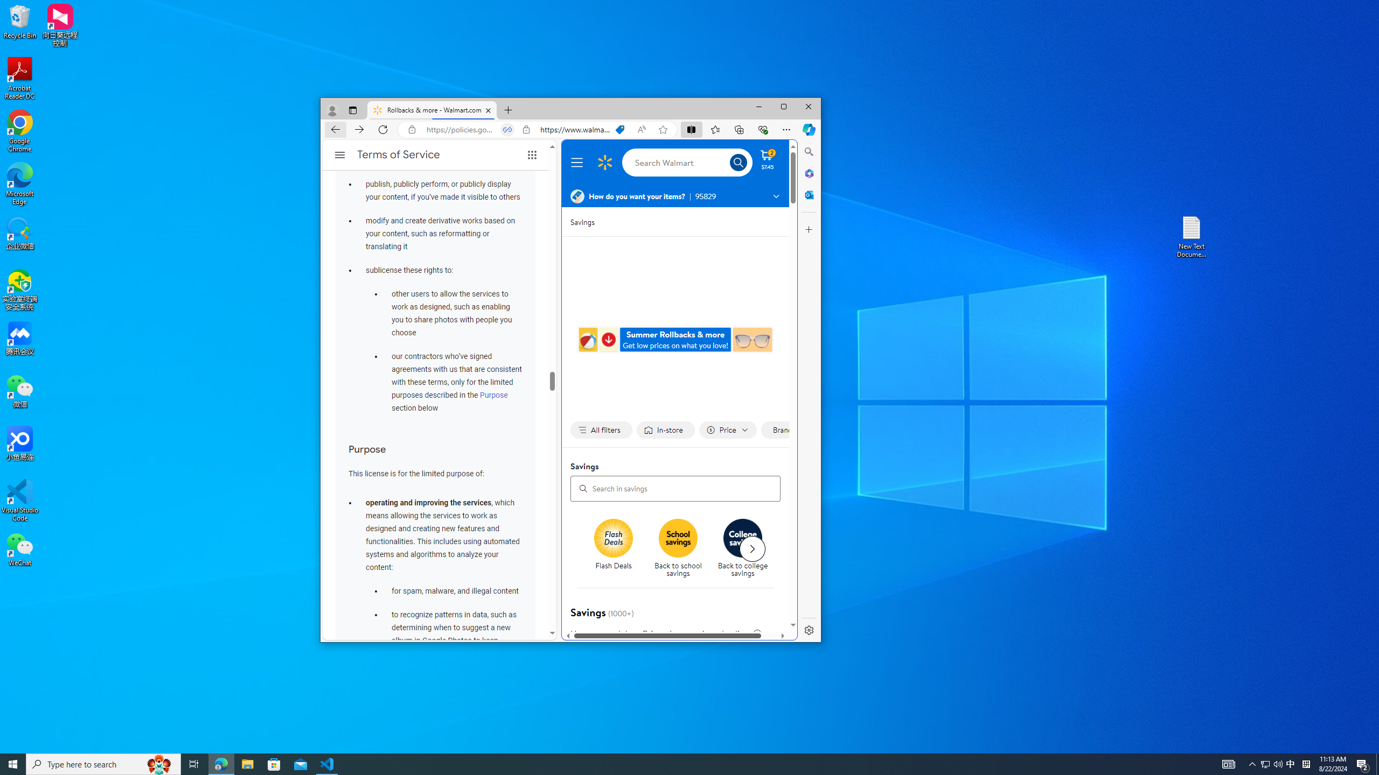 The height and width of the screenshot is (775, 1379). Describe the element at coordinates (103, 764) in the screenshot. I see `Type here to search` at that location.